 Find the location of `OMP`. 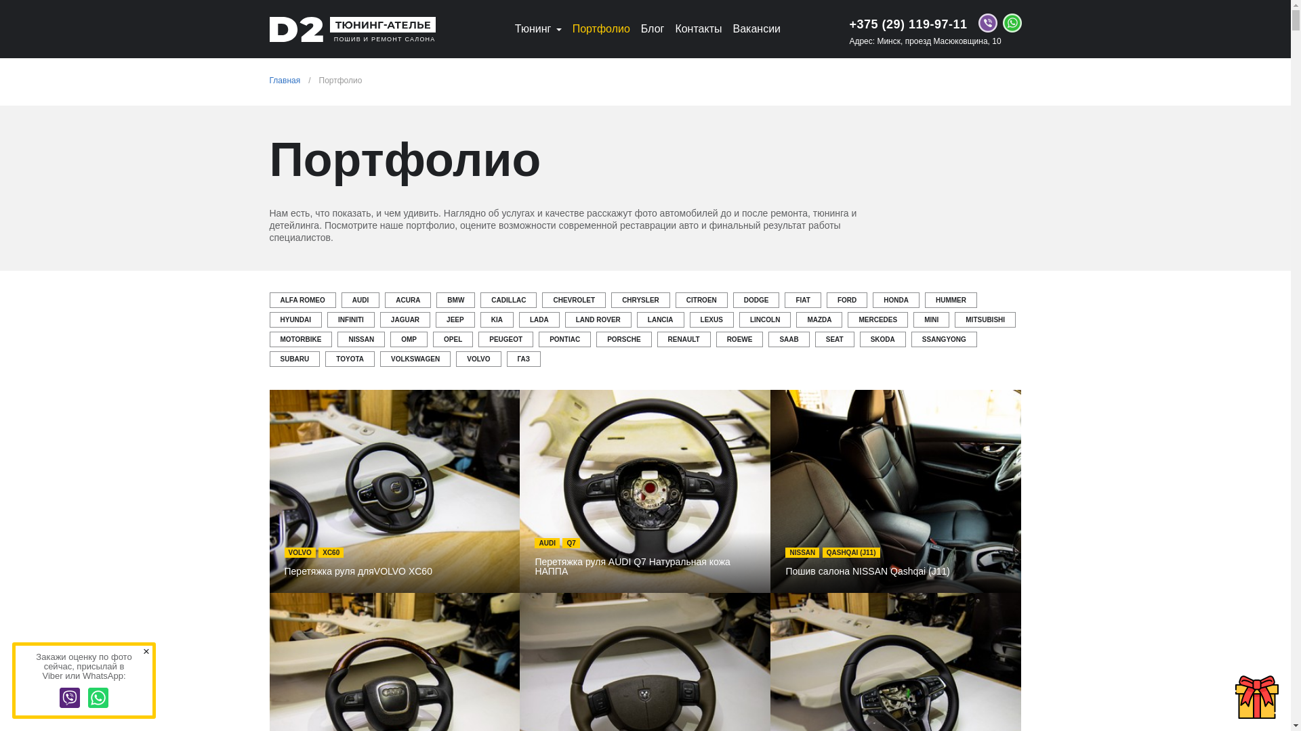

OMP is located at coordinates (409, 340).